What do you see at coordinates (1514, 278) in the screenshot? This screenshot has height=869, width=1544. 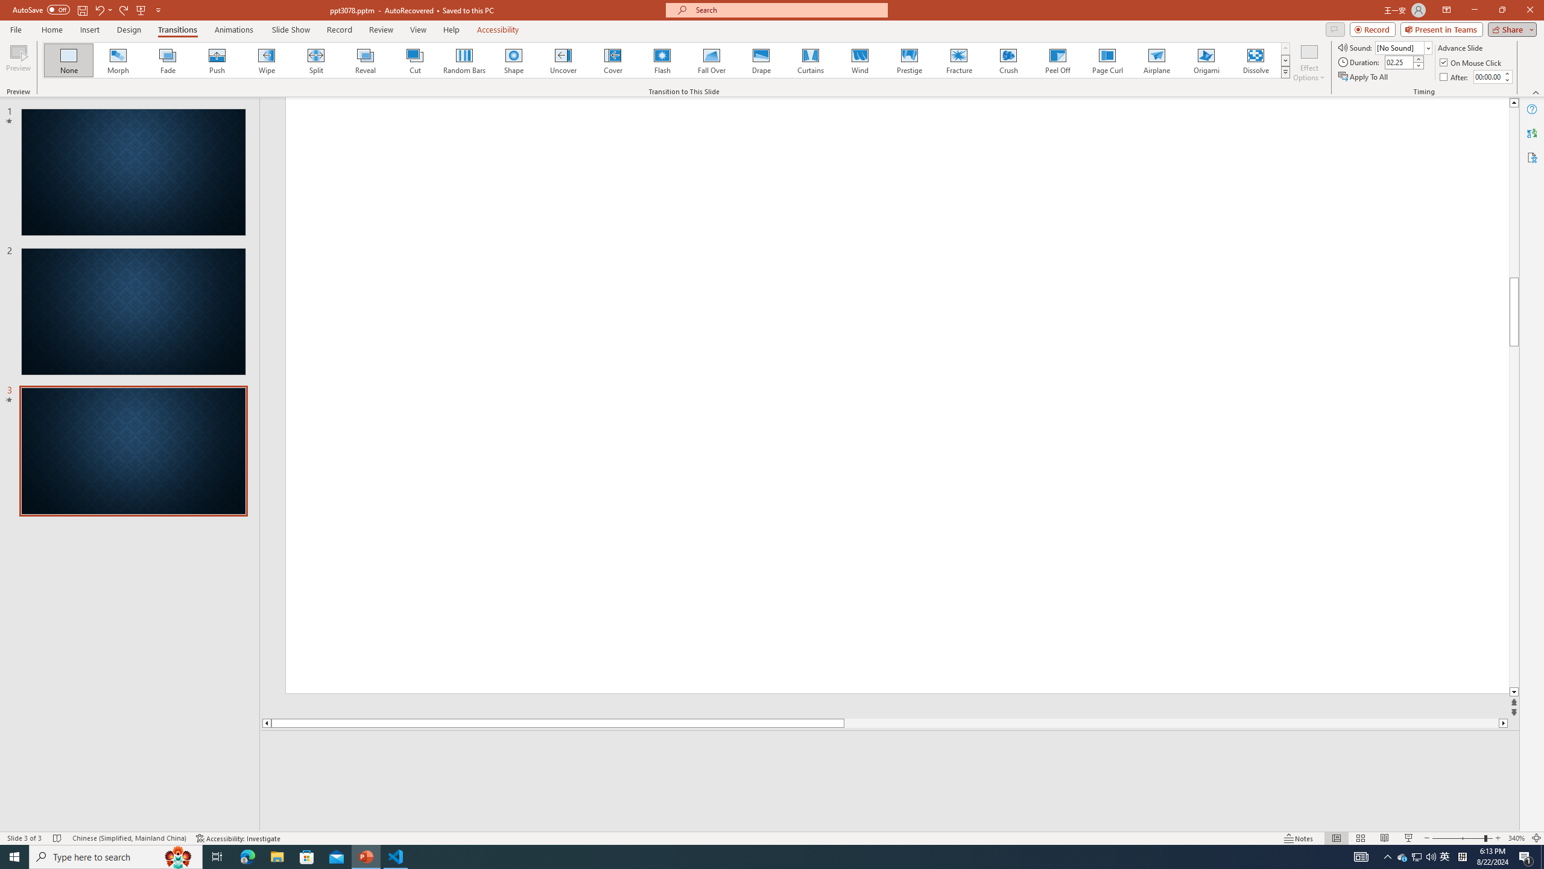 I see `Page up` at bounding box center [1514, 278].